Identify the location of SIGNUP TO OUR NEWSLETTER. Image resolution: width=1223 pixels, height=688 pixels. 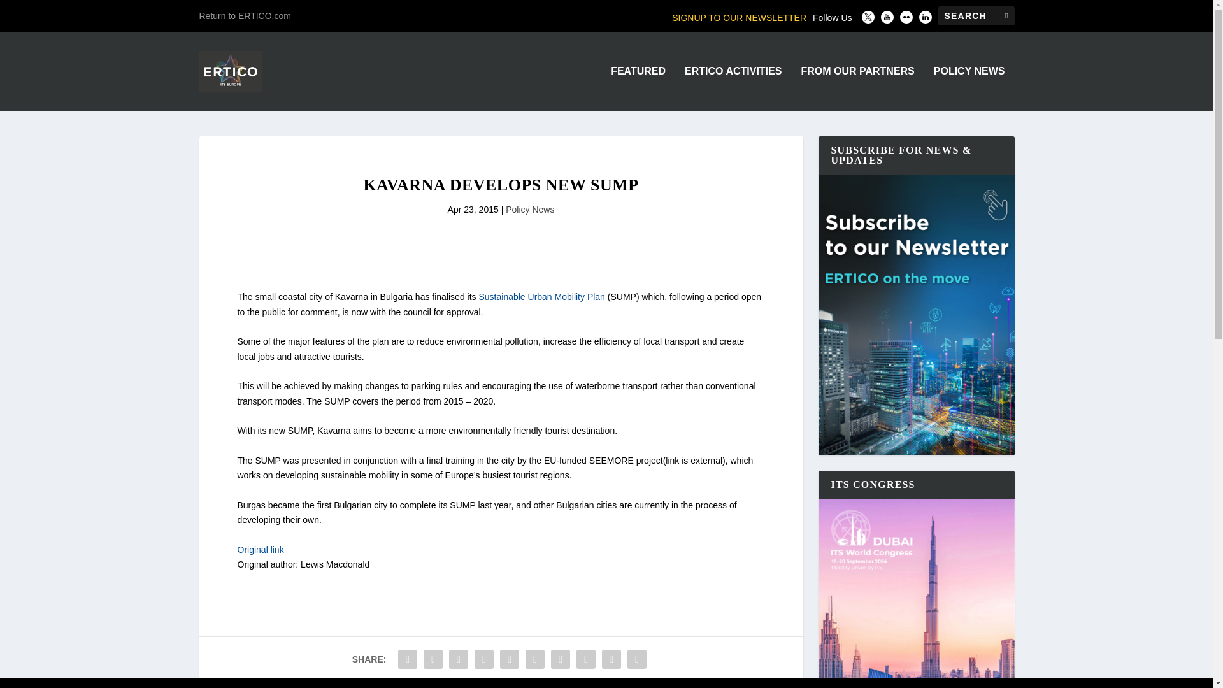
(739, 18).